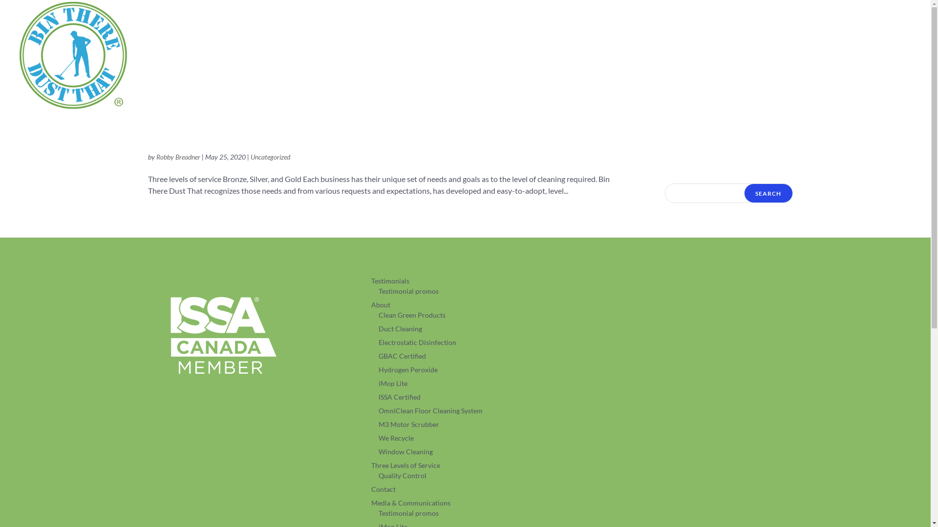  What do you see at coordinates (178, 157) in the screenshot?
I see `Robby Breadner` at bounding box center [178, 157].